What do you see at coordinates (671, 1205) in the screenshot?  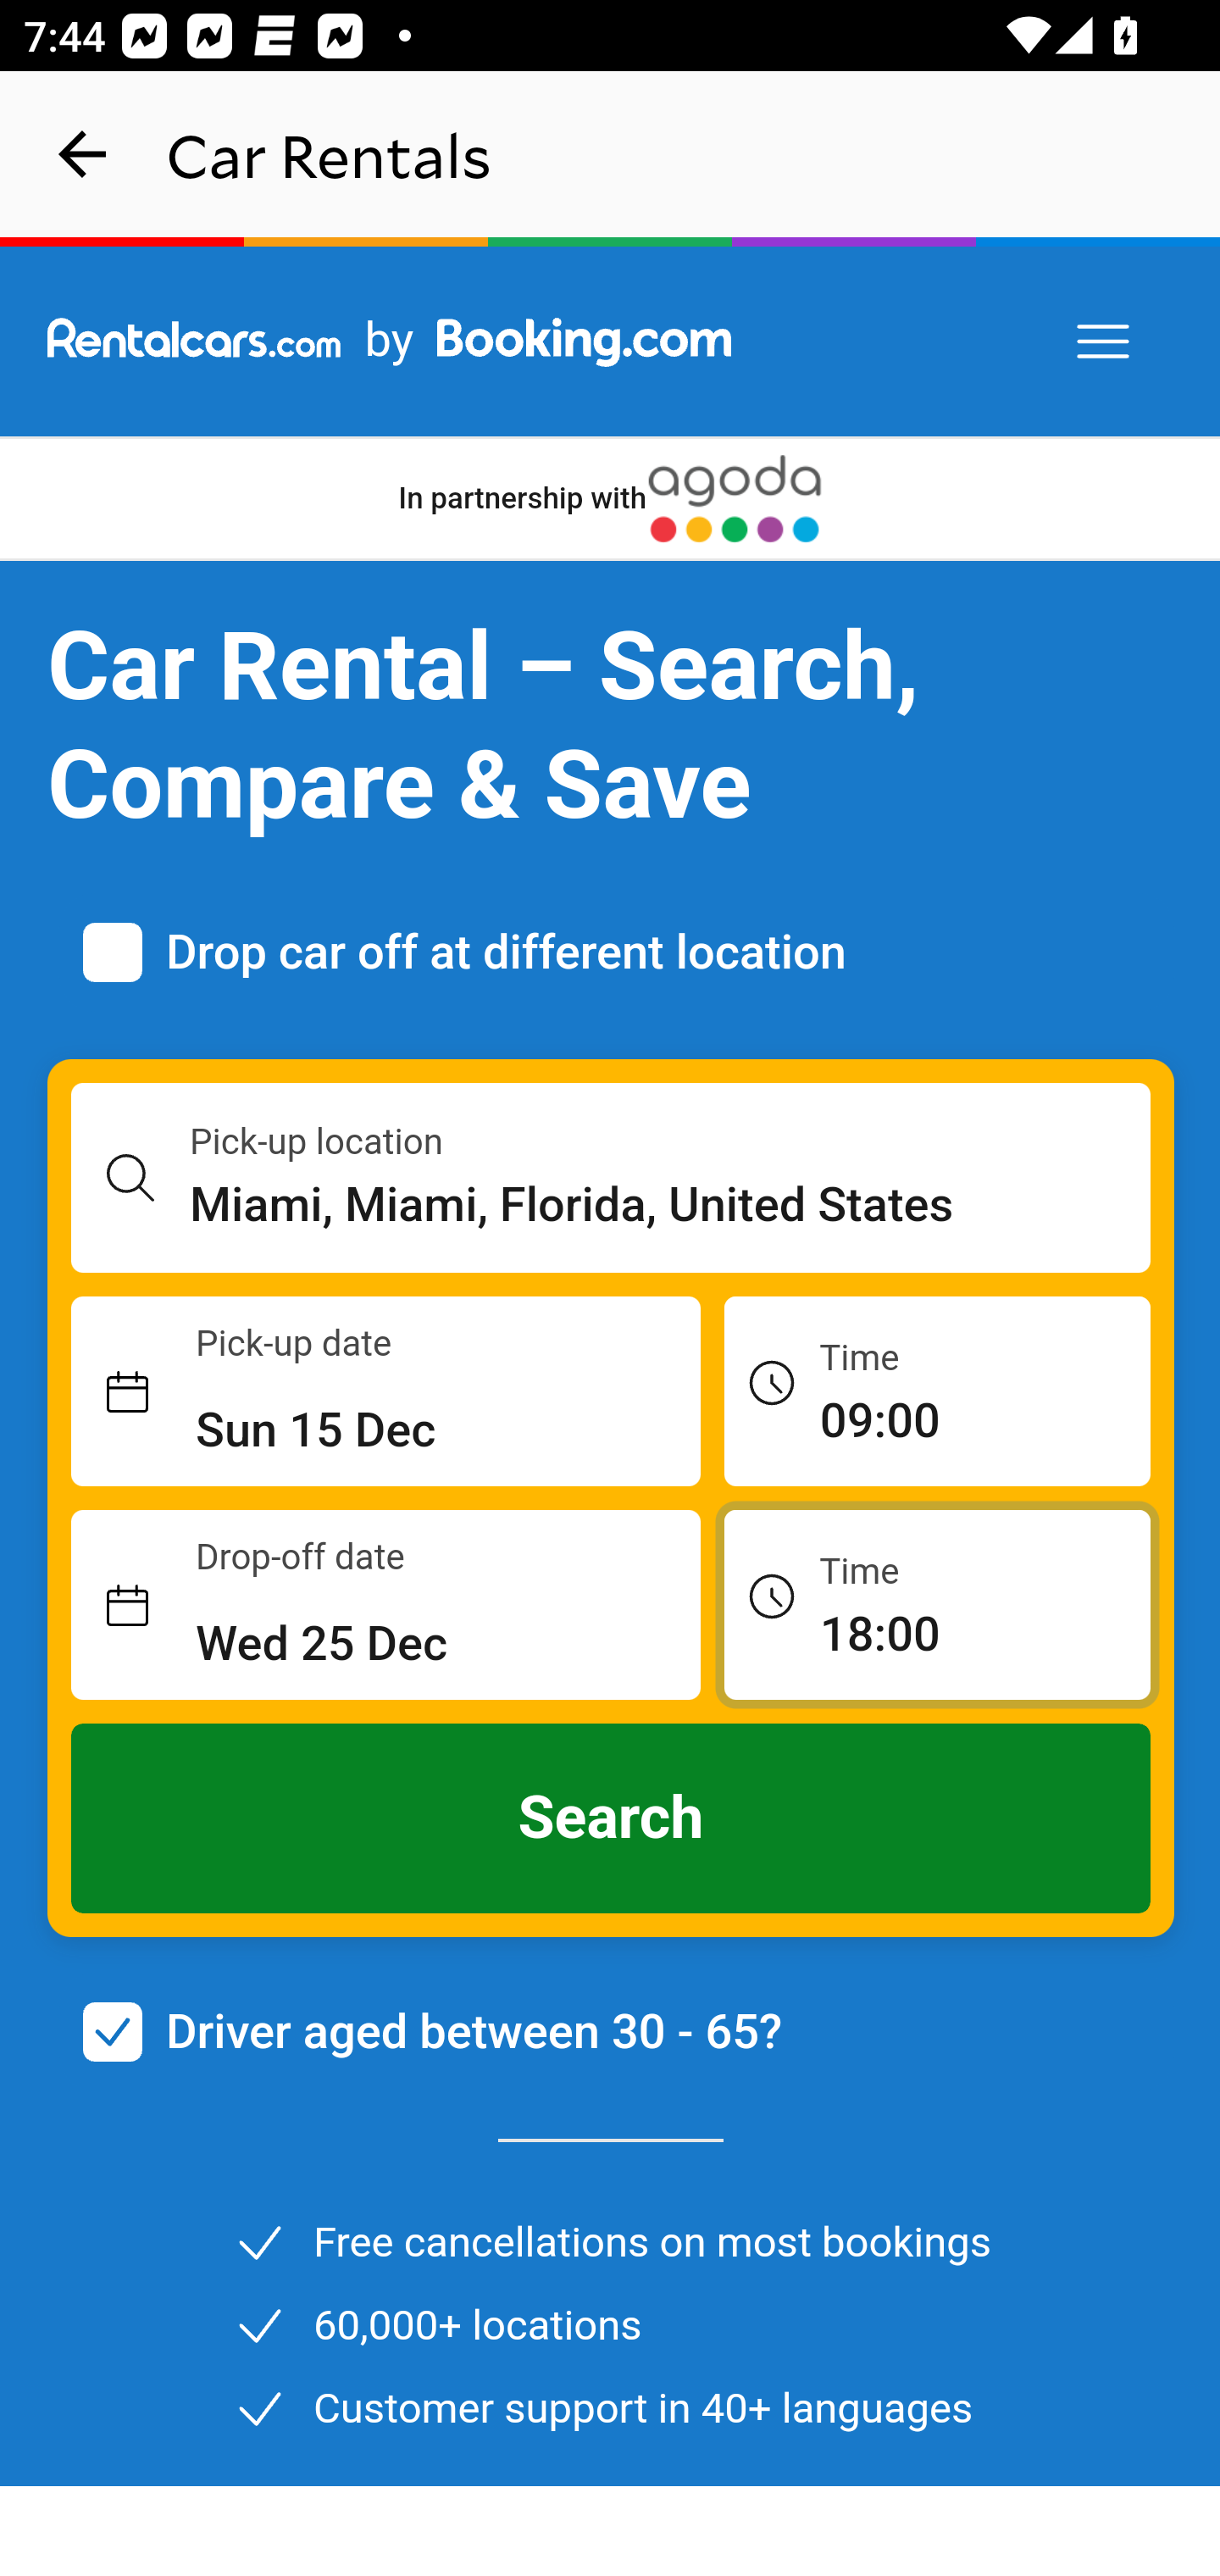 I see `Miami, Miami, Florida, United States` at bounding box center [671, 1205].